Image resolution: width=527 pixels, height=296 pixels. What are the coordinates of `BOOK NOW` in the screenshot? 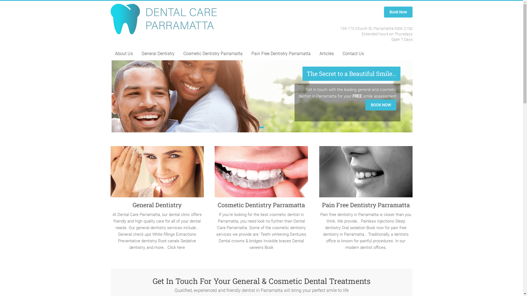 It's located at (380, 105).